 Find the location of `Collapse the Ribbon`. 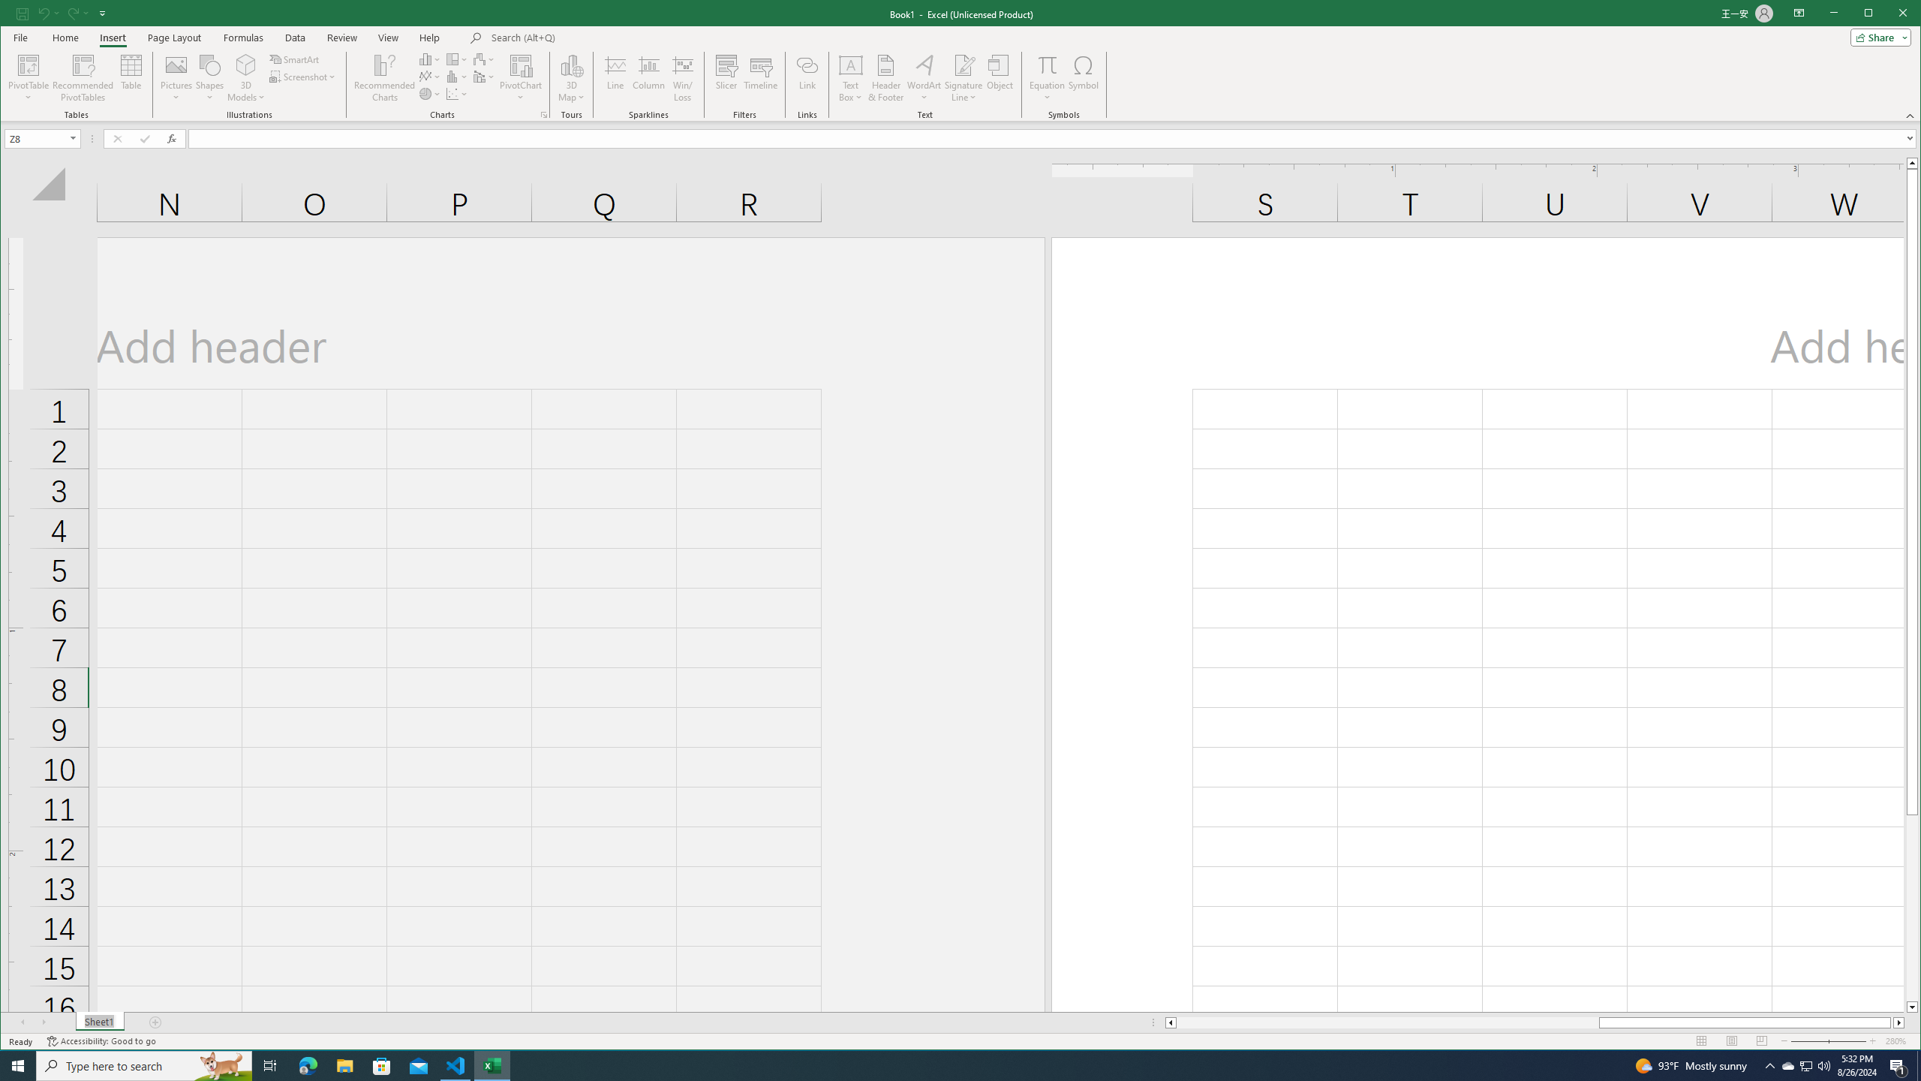

Collapse the Ribbon is located at coordinates (1911, 116).